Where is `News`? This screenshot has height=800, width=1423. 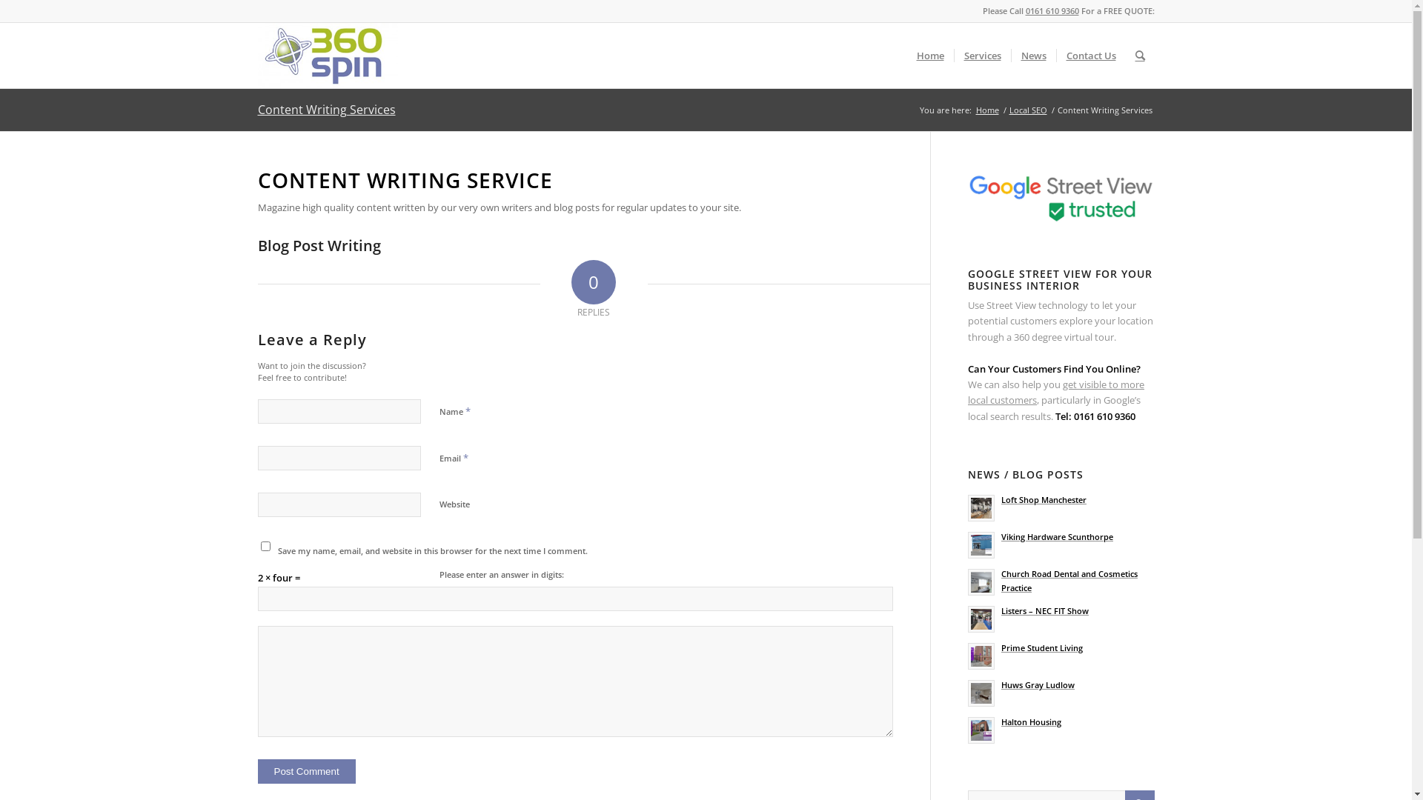 News is located at coordinates (1033, 56).